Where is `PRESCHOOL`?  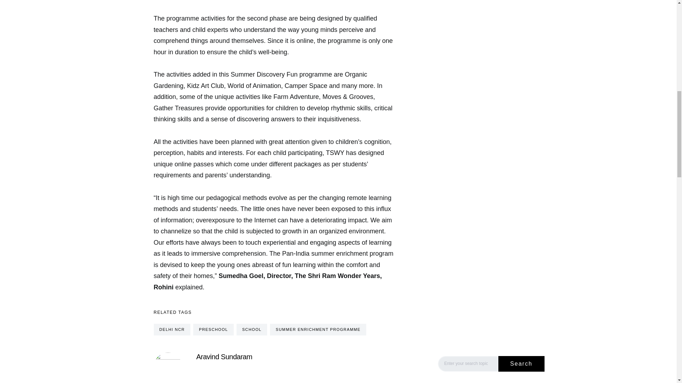 PRESCHOOL is located at coordinates (213, 329).